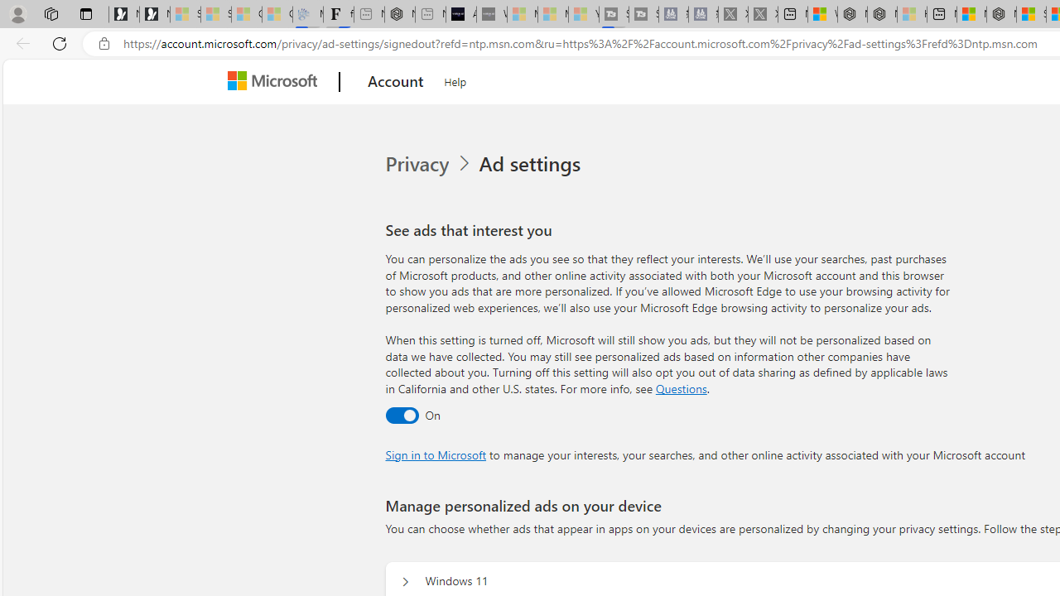 This screenshot has height=596, width=1060. What do you see at coordinates (1001, 15) in the screenshot?
I see `Nordace - Nordace Siena Is Not An Ordinary Backpack` at bounding box center [1001, 15].